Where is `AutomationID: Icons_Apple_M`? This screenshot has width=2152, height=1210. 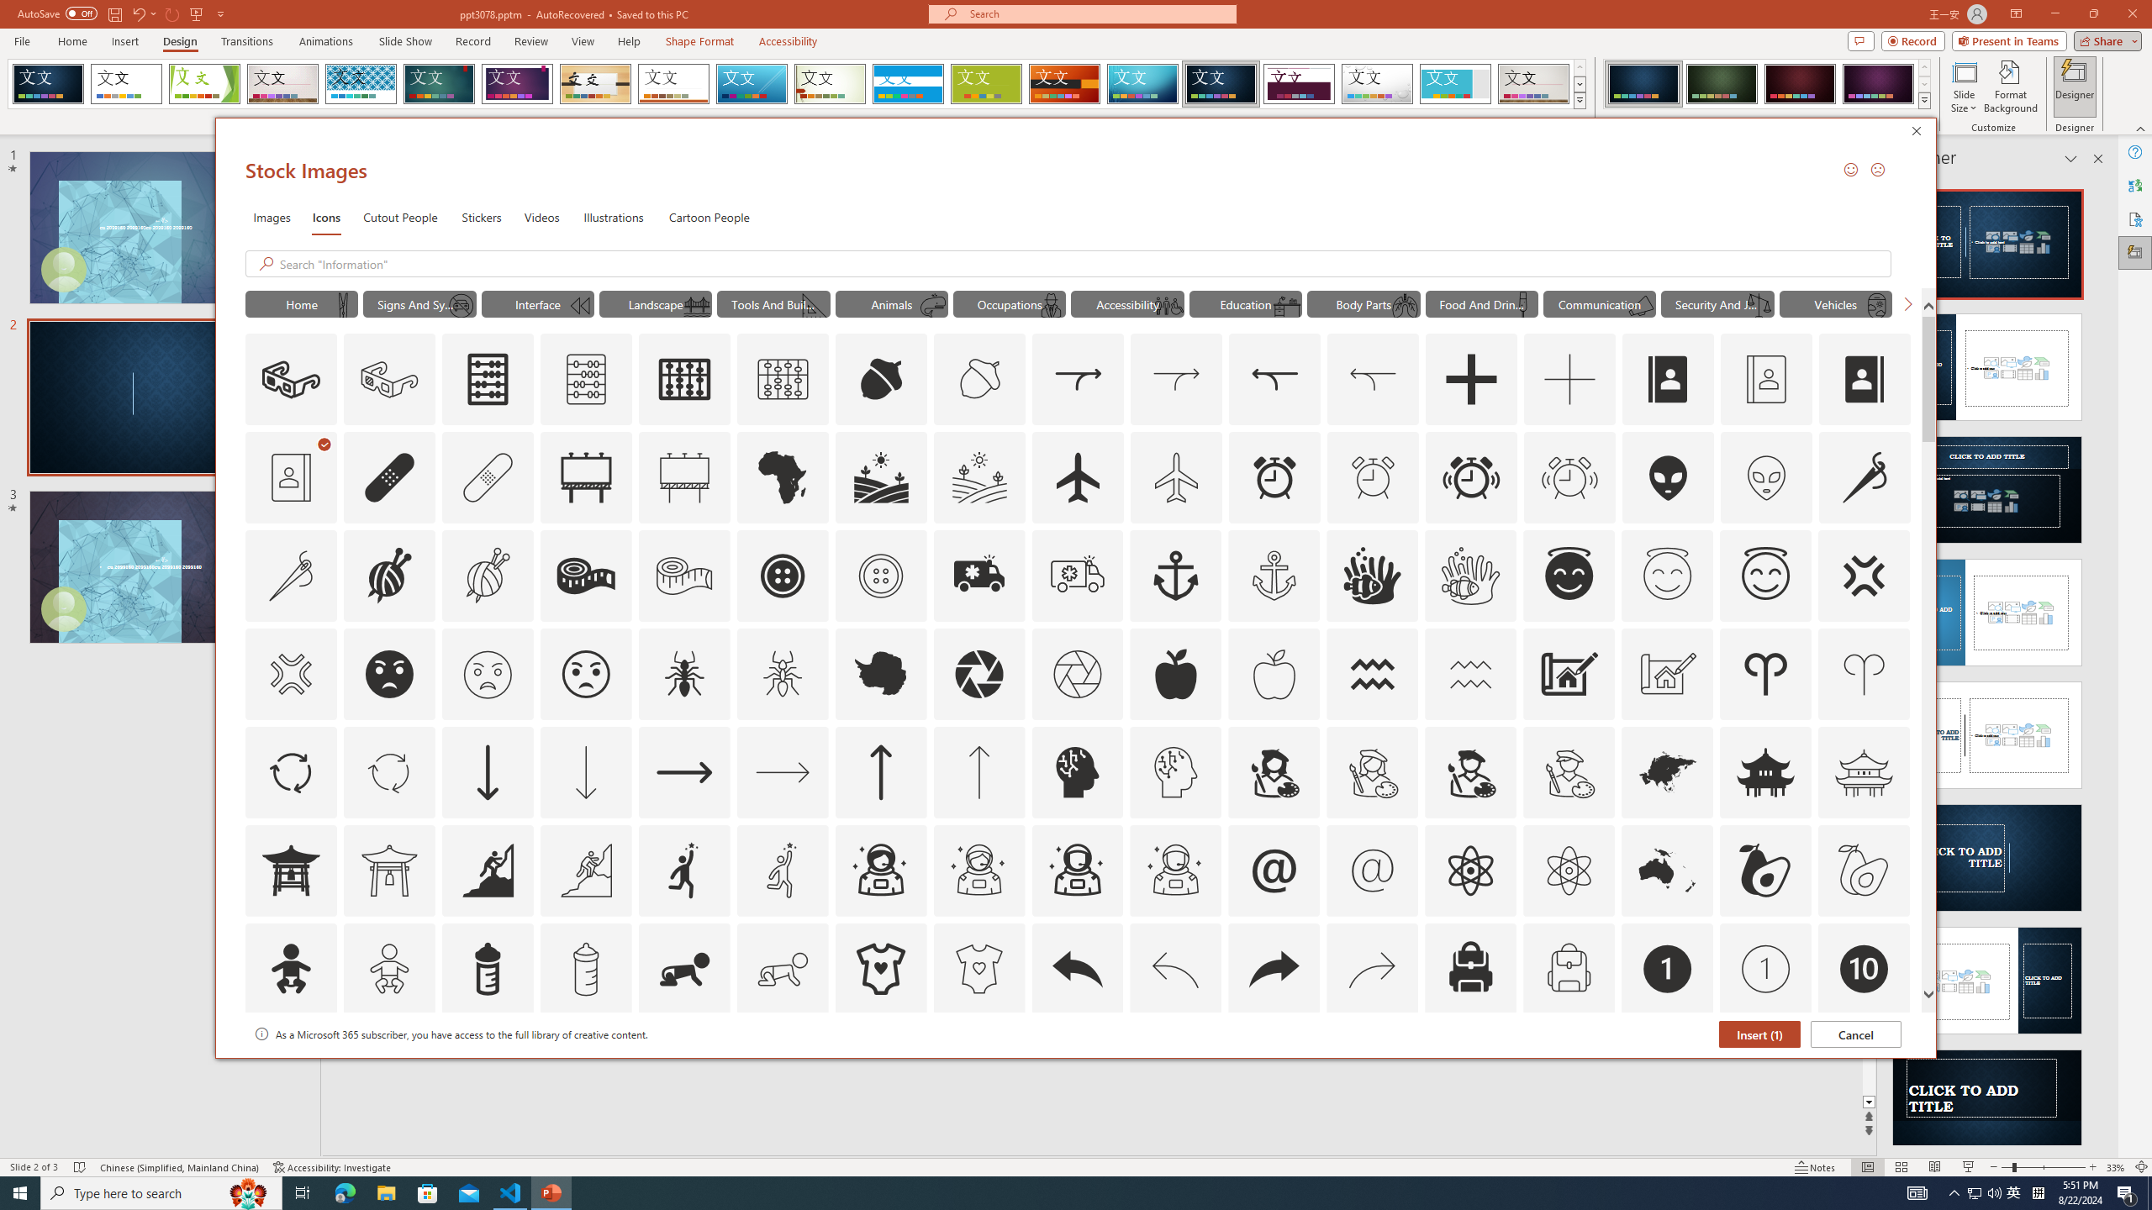
AutomationID: Icons_Apple_M is located at coordinates (1274, 674).